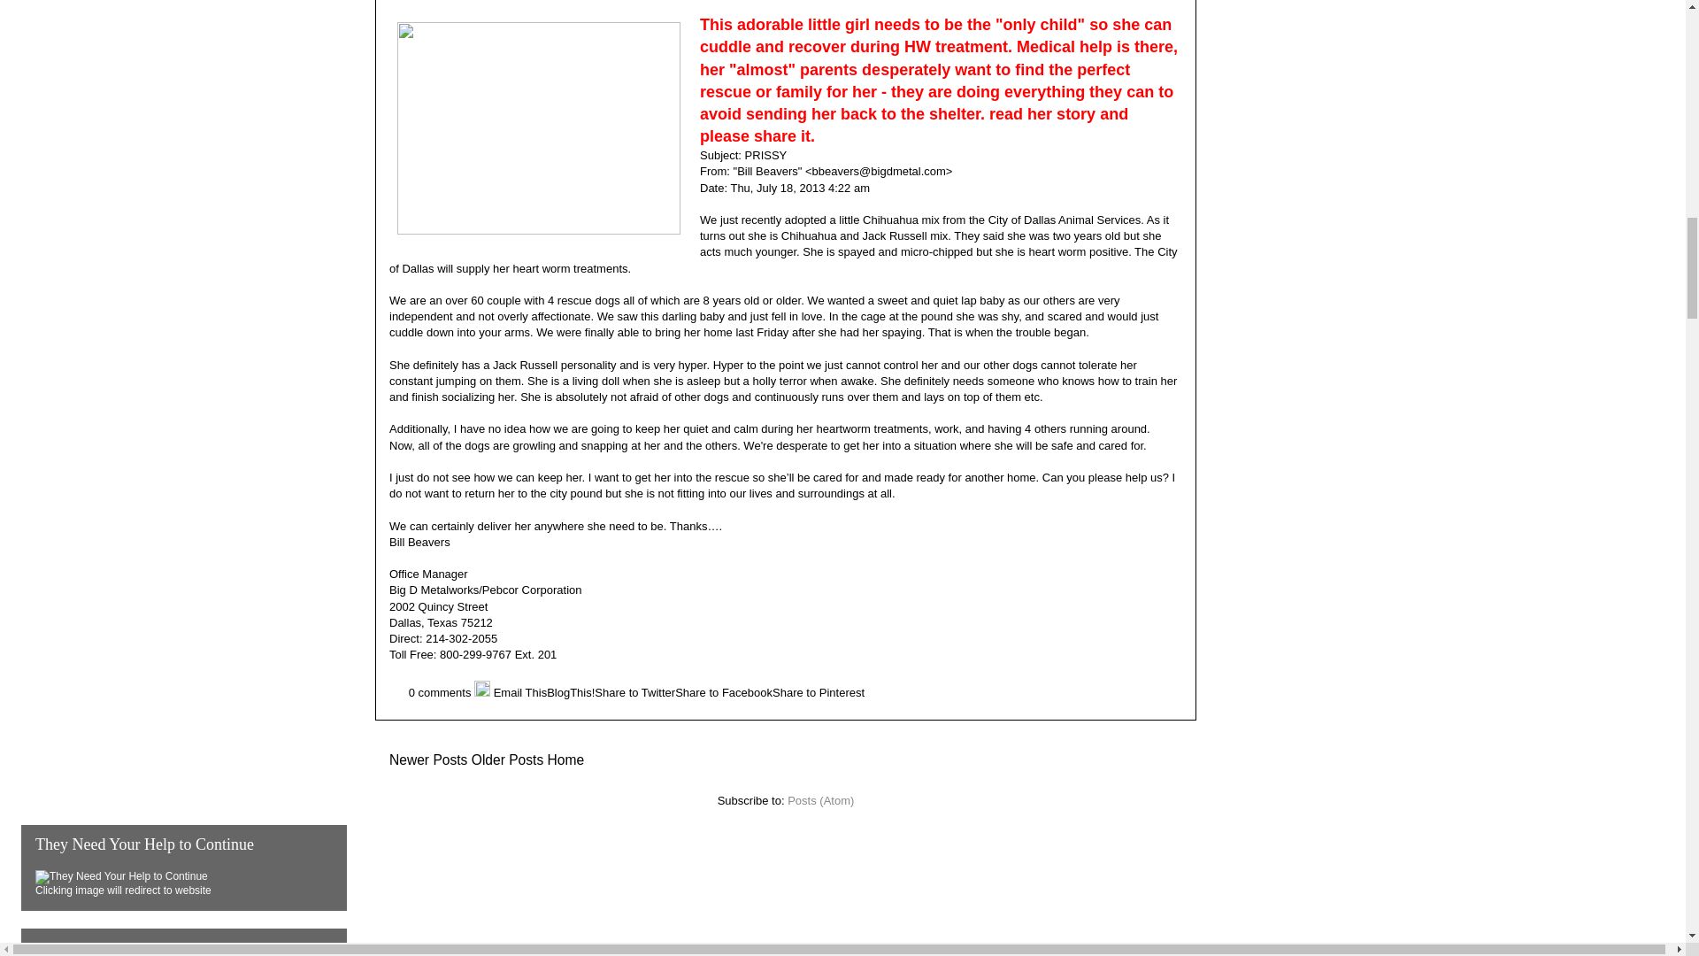  I want to click on BlogThis!, so click(571, 692).